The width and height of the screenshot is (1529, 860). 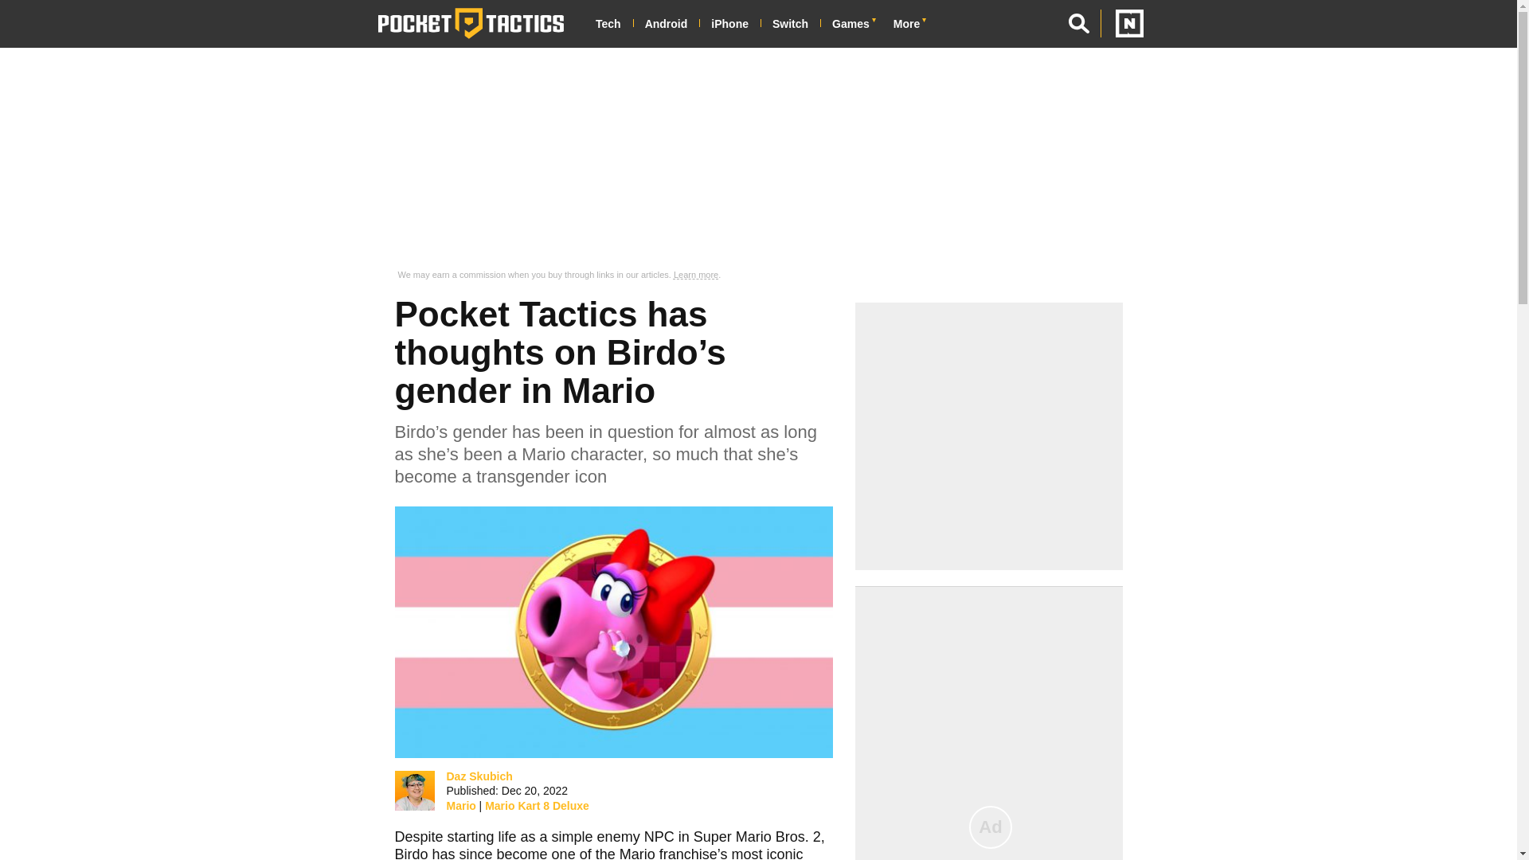 I want to click on Pocket Tactics, so click(x=471, y=23).